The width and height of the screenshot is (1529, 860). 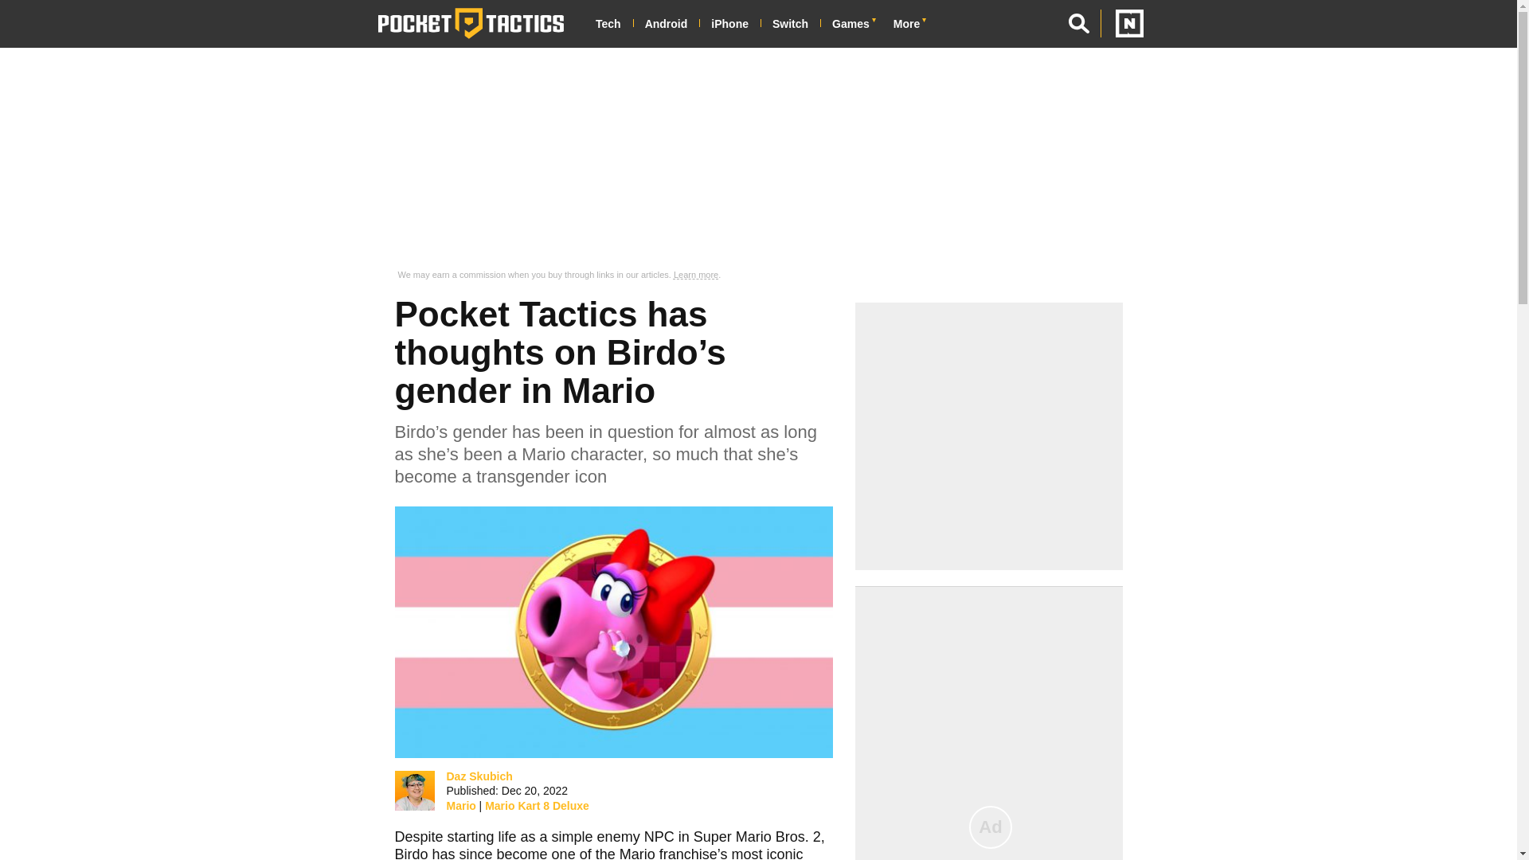 I want to click on Pocket Tactics, so click(x=471, y=23).